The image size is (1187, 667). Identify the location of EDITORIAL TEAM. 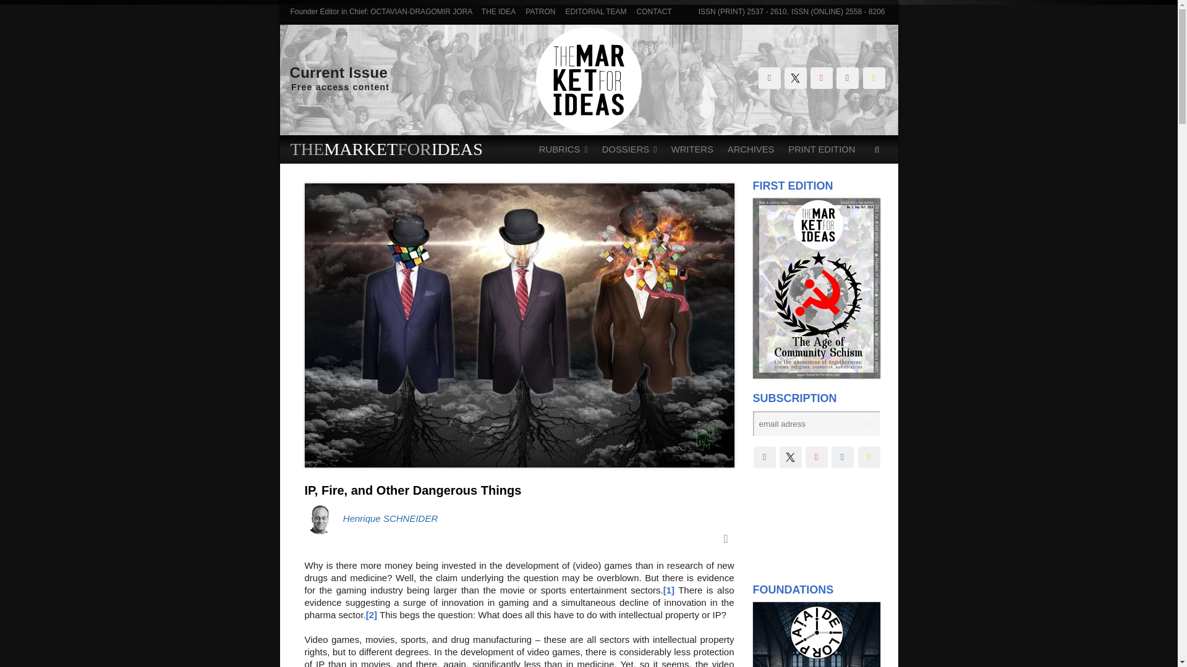
(592, 11).